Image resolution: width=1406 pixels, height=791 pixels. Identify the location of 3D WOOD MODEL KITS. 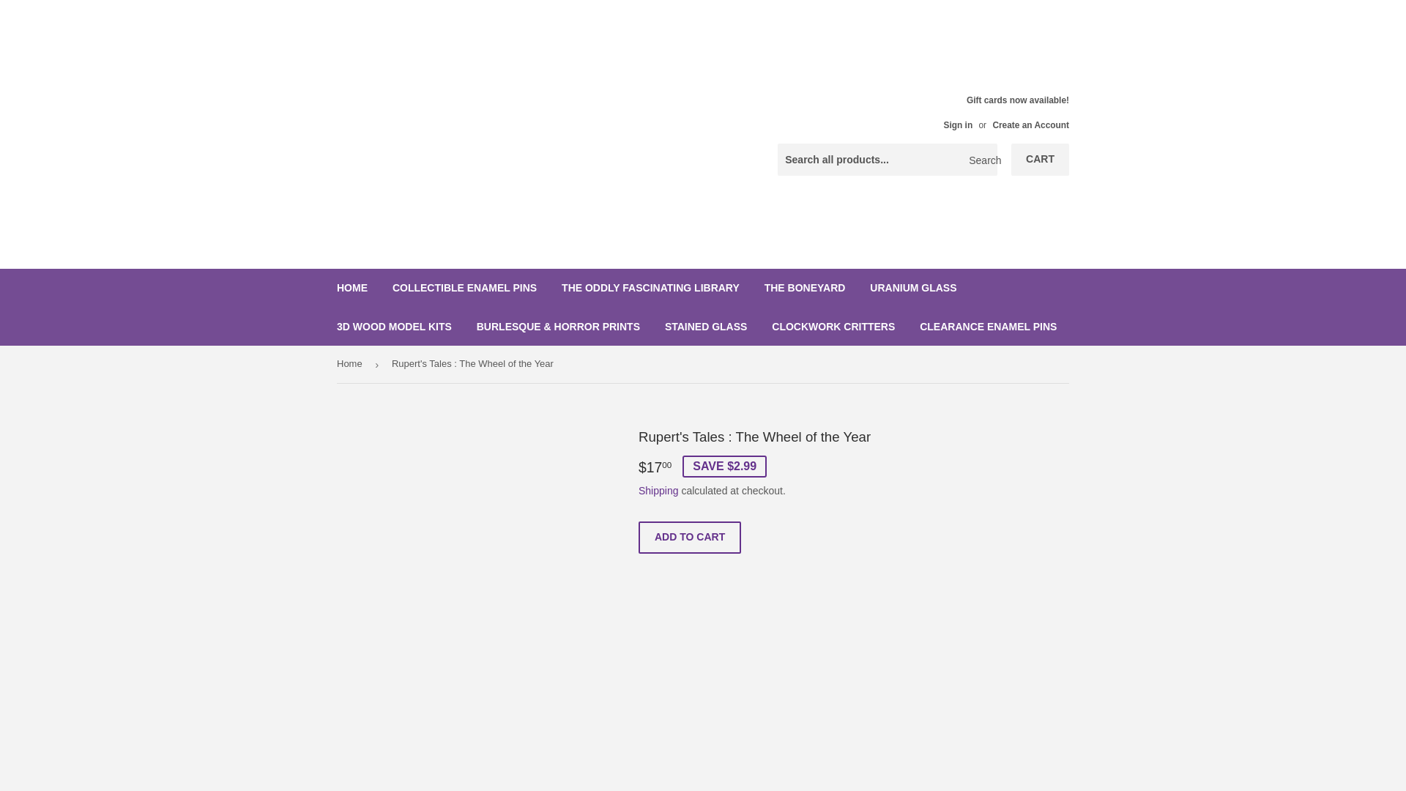
(394, 327).